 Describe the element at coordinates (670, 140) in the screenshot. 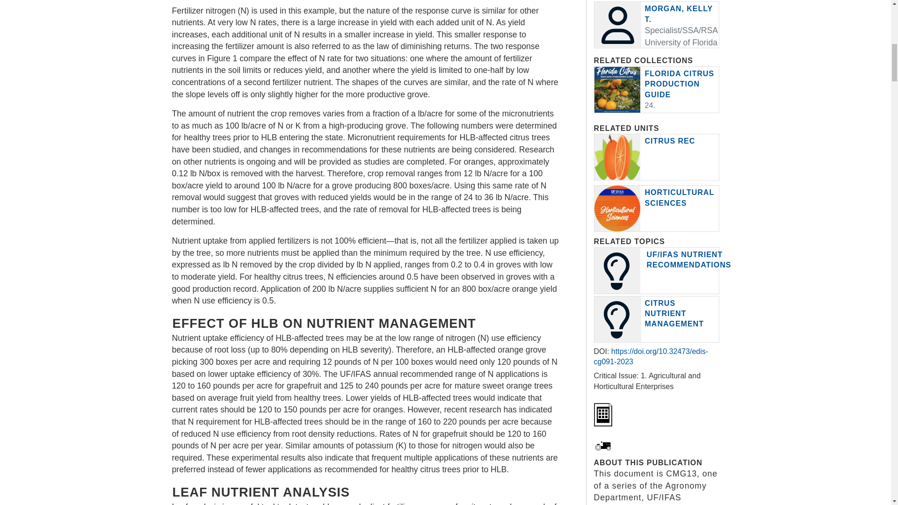

I see `Citrus REC` at that location.